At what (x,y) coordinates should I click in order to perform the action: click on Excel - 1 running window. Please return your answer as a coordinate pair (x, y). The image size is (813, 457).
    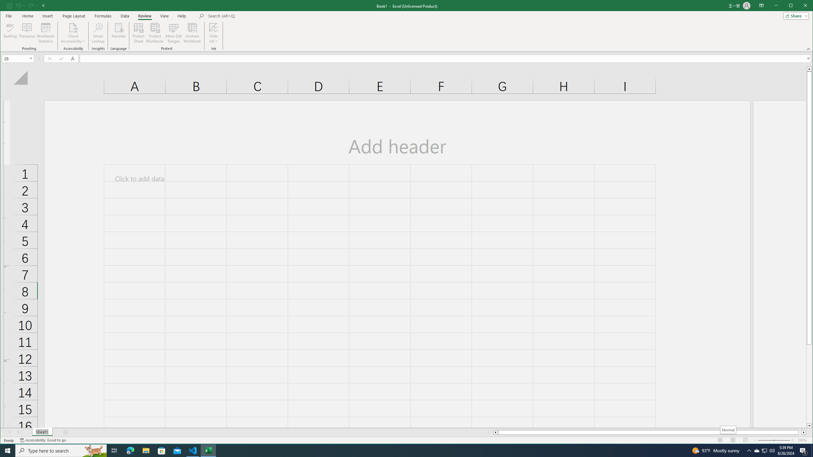
    Looking at the image, I should click on (208, 451).